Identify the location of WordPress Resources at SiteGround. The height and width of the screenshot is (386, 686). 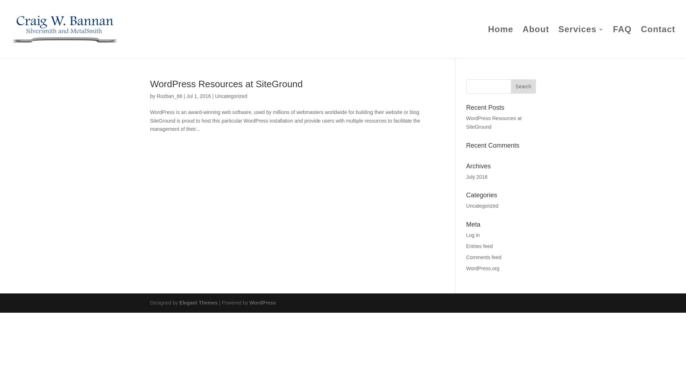
(494, 123).